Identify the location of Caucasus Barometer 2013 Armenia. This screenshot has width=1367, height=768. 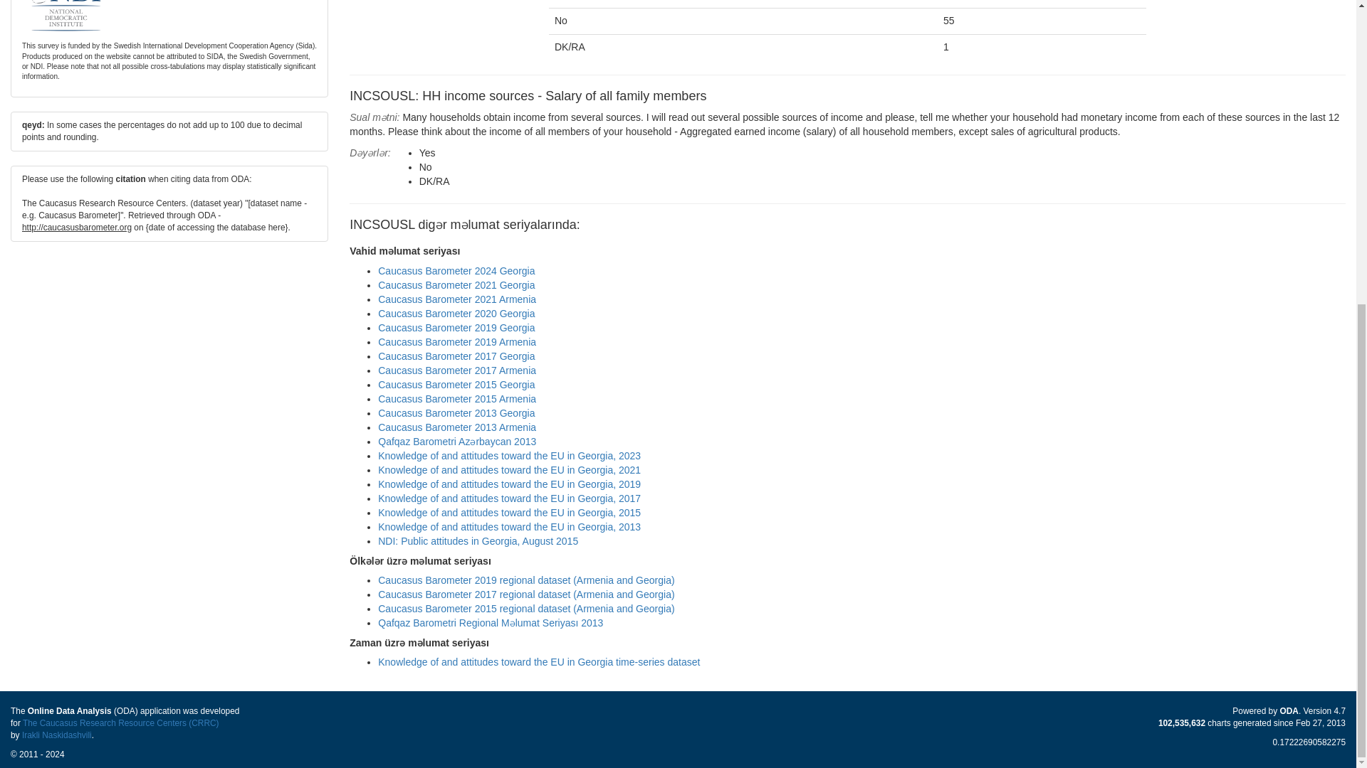
(457, 427).